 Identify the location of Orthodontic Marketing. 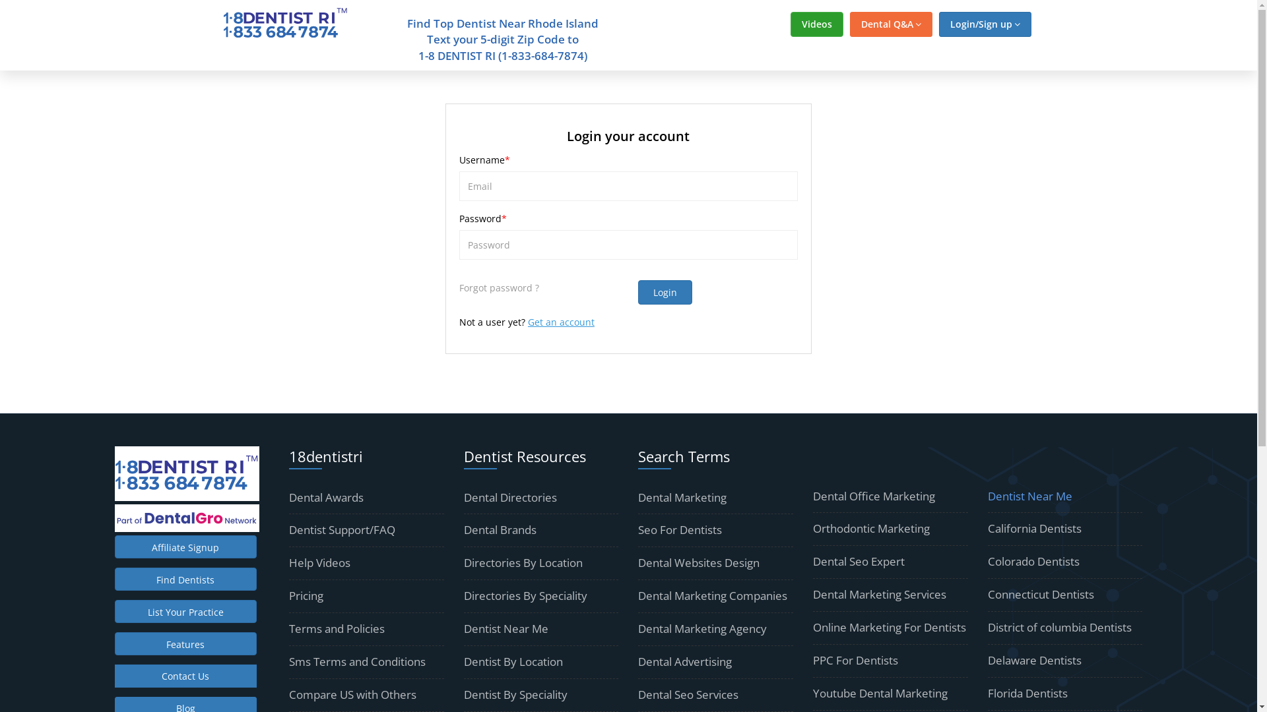
(871, 529).